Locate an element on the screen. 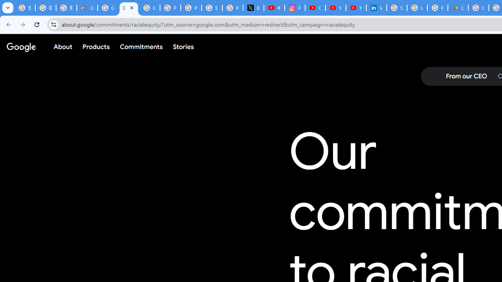 The width and height of the screenshot is (502, 282). Commitments is located at coordinates (141, 47).